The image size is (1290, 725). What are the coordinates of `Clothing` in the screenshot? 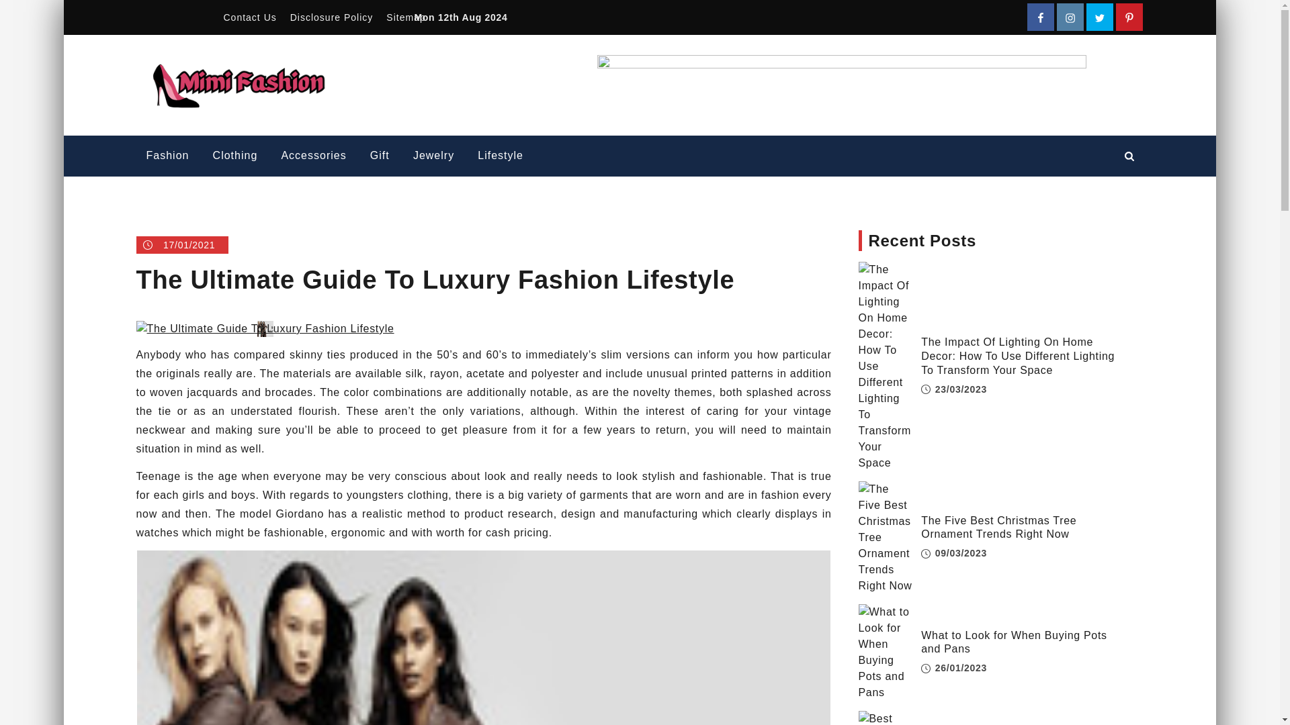 It's located at (235, 156).